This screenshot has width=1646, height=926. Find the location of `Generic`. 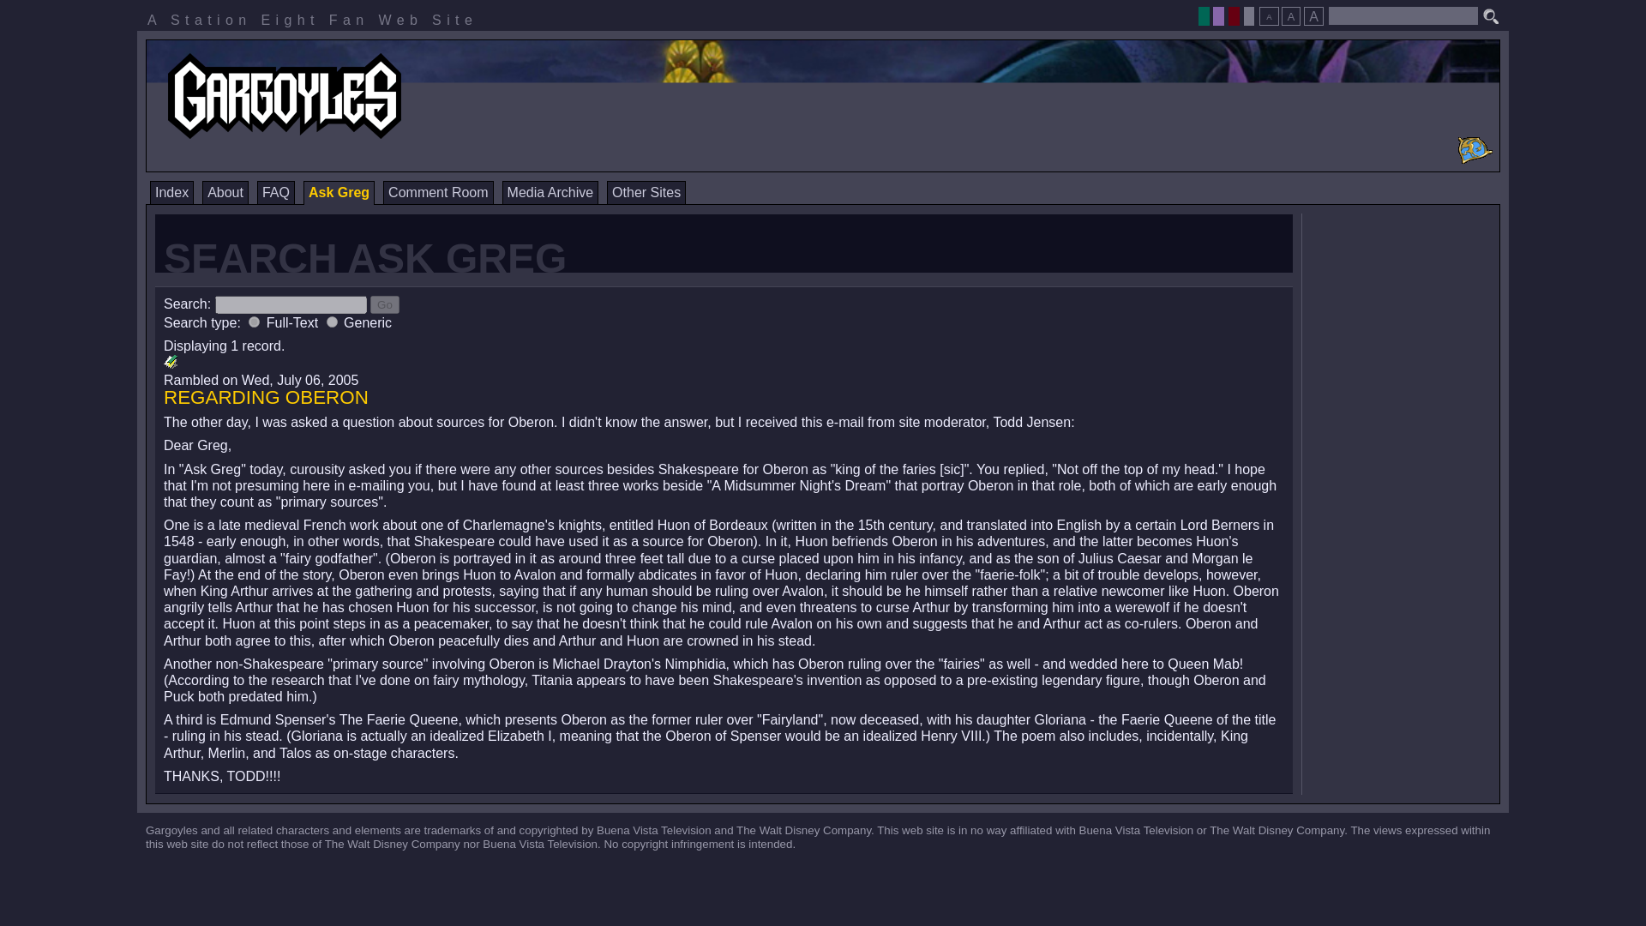

Generic is located at coordinates (331, 322).